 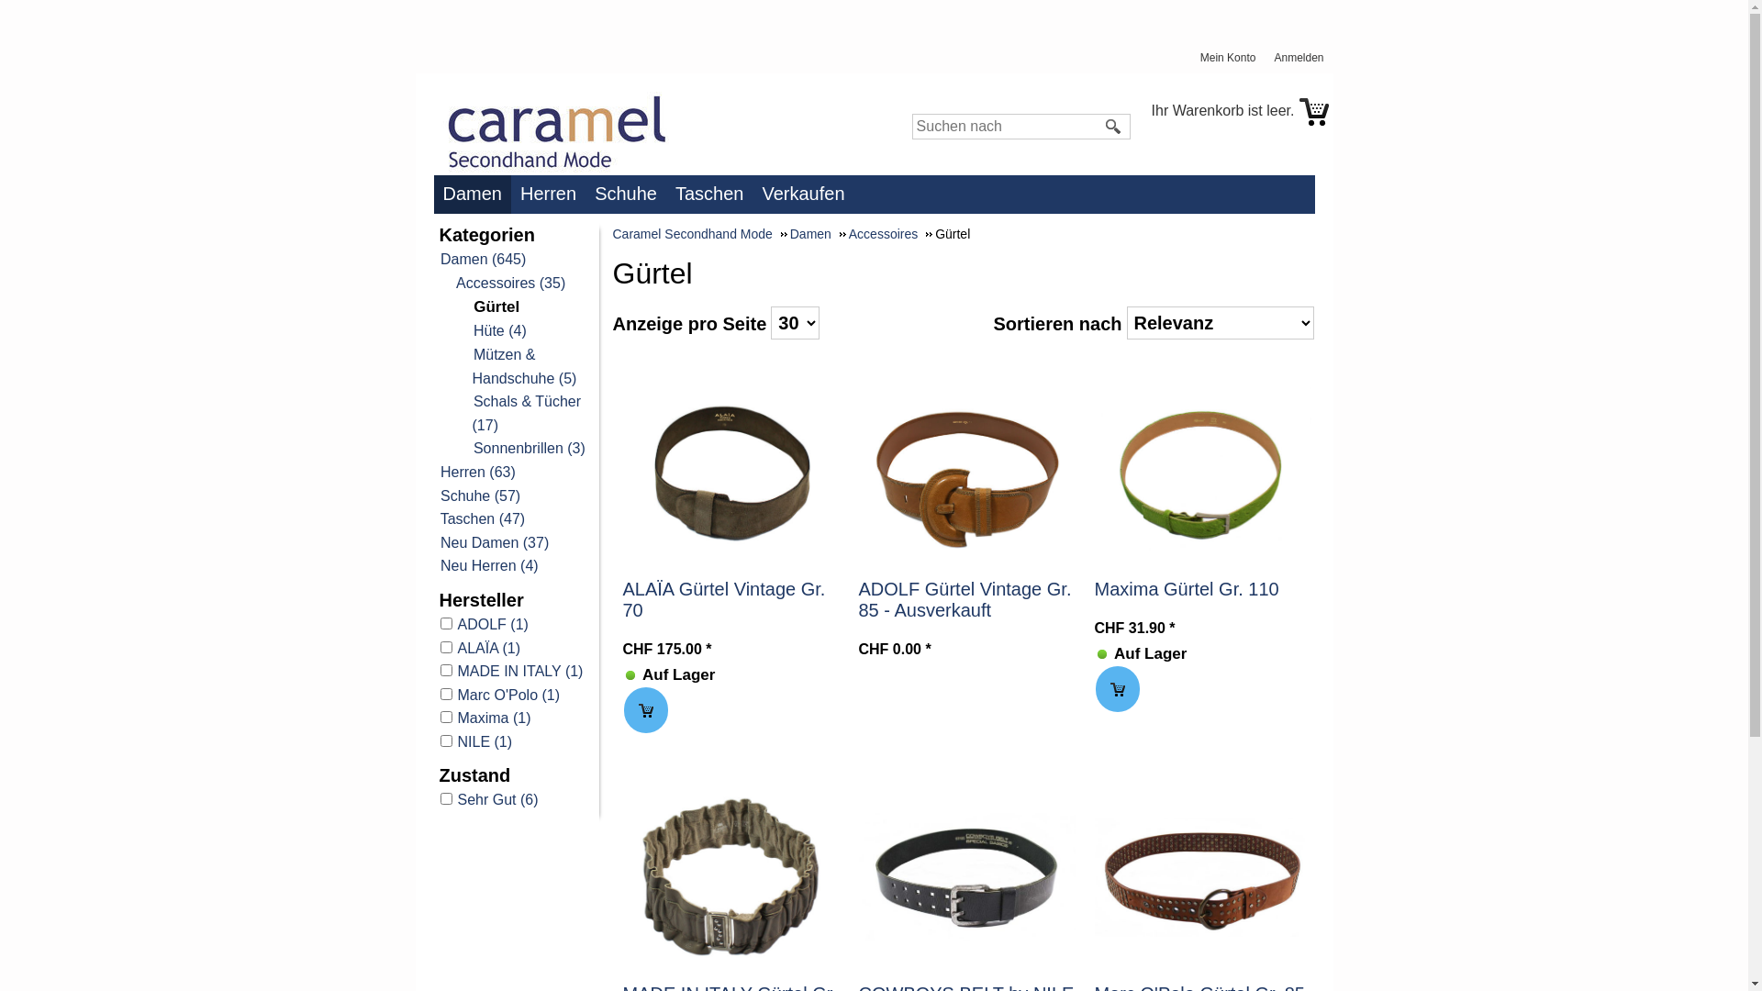 I want to click on Sehr Gut (6), so click(x=516, y=800).